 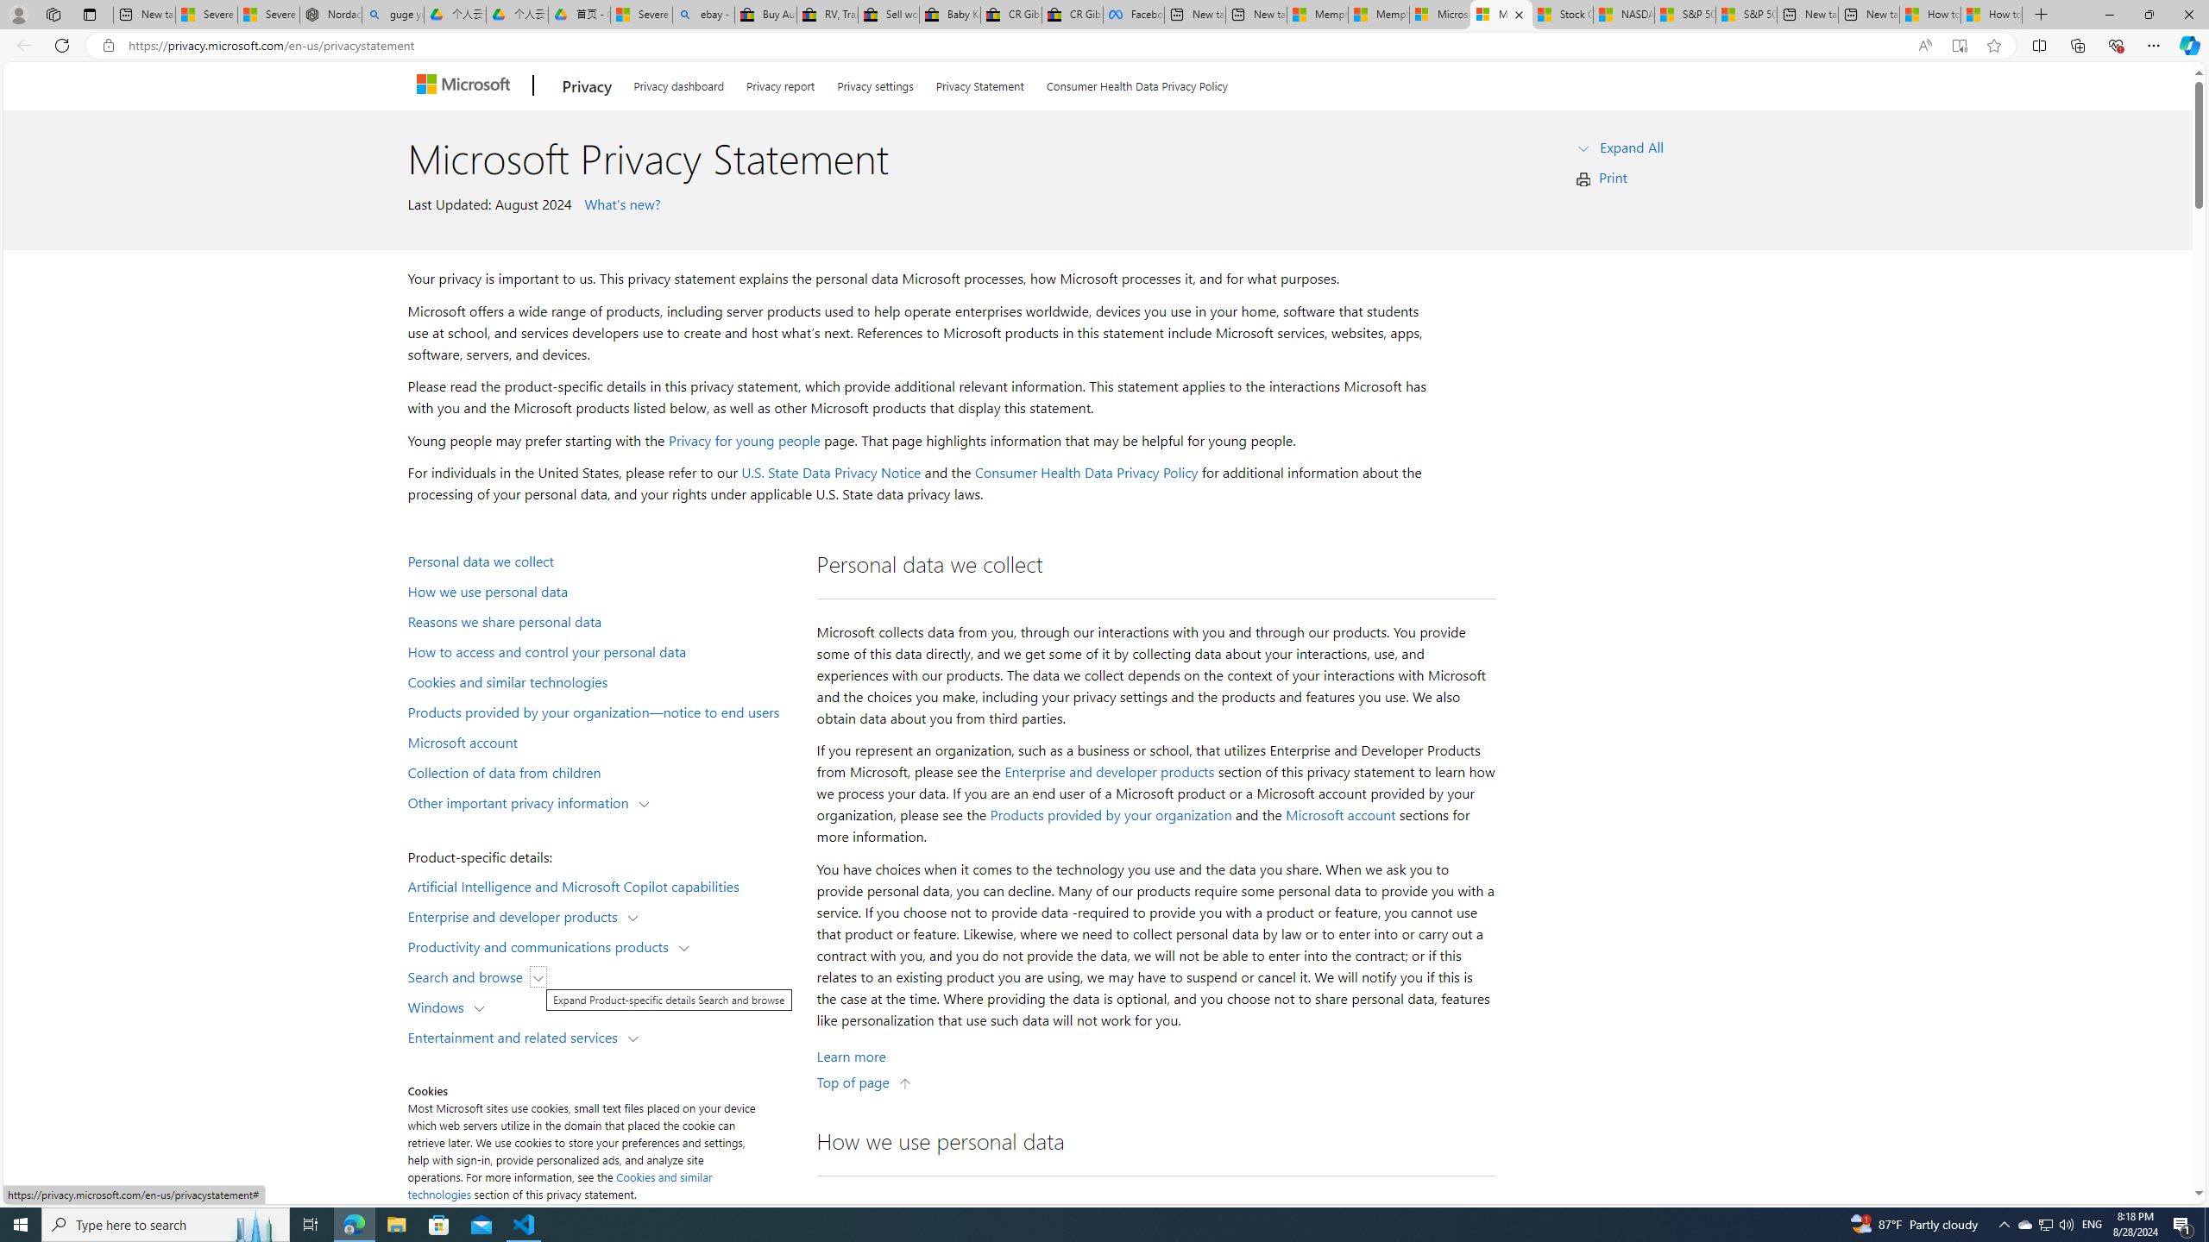 What do you see at coordinates (466, 86) in the screenshot?
I see `Microsoft` at bounding box center [466, 86].